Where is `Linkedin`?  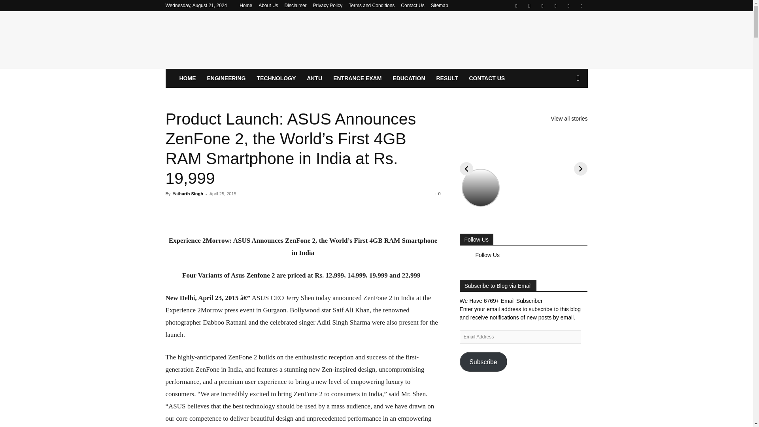 Linkedin is located at coordinates (542, 6).